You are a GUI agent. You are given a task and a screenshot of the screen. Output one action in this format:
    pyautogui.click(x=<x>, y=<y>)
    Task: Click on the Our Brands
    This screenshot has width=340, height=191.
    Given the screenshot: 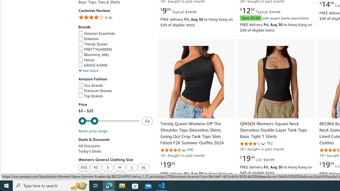 What is the action you would take?
    pyautogui.click(x=115, y=85)
    